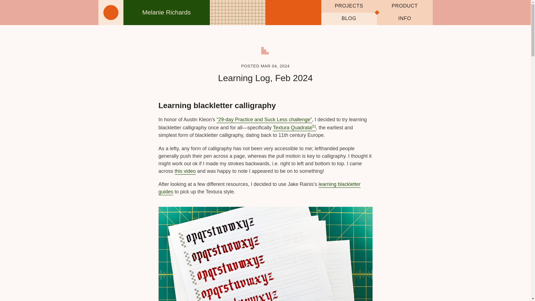 The height and width of the screenshot is (301, 535). What do you see at coordinates (349, 19) in the screenshot?
I see `BLOG` at bounding box center [349, 19].